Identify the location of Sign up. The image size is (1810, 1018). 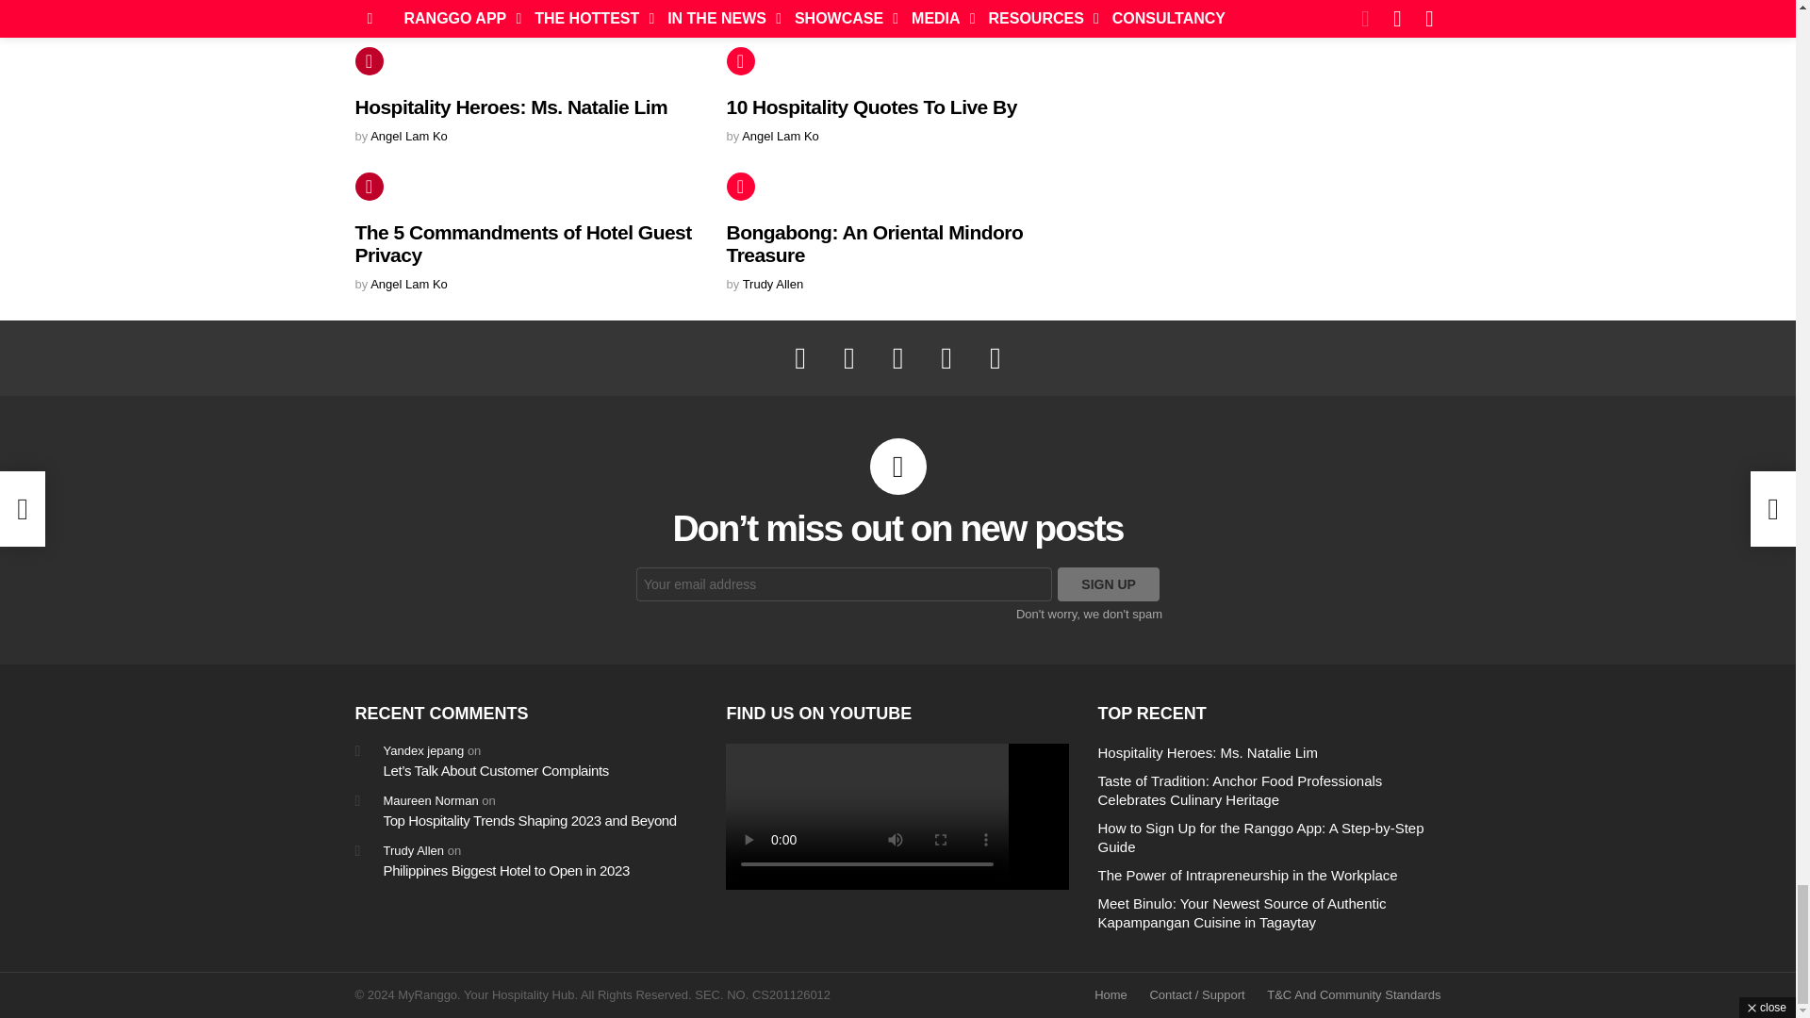
(1109, 584).